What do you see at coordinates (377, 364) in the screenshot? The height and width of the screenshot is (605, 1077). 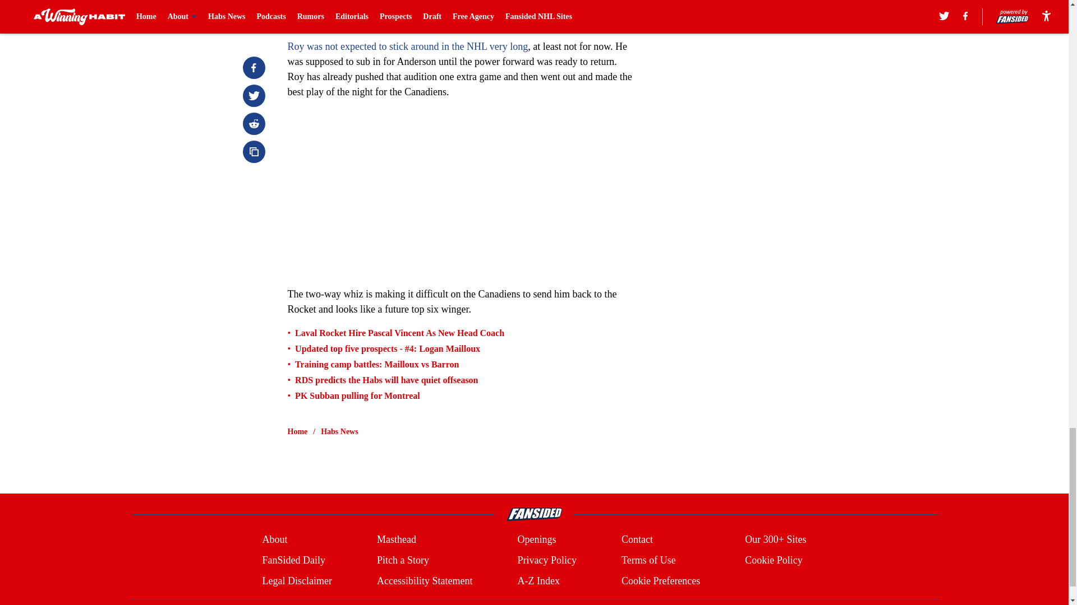 I see `Training camp battles: Mailloux vs Barron` at bounding box center [377, 364].